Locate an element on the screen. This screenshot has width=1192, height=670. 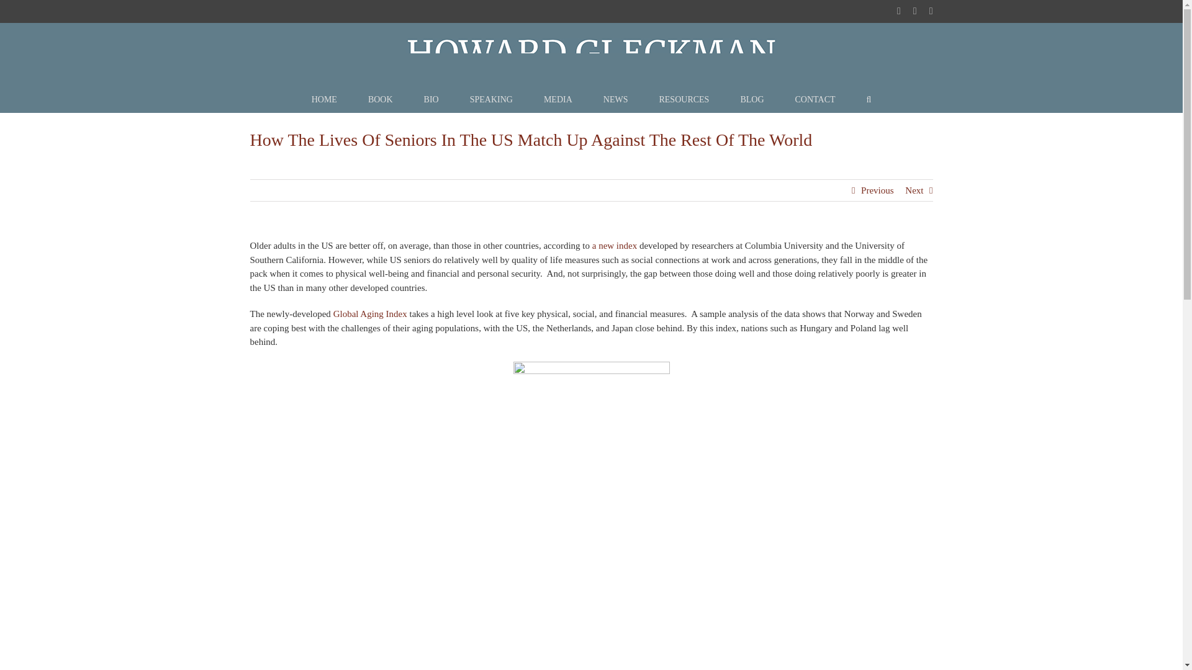
RESOURCES is located at coordinates (684, 100).